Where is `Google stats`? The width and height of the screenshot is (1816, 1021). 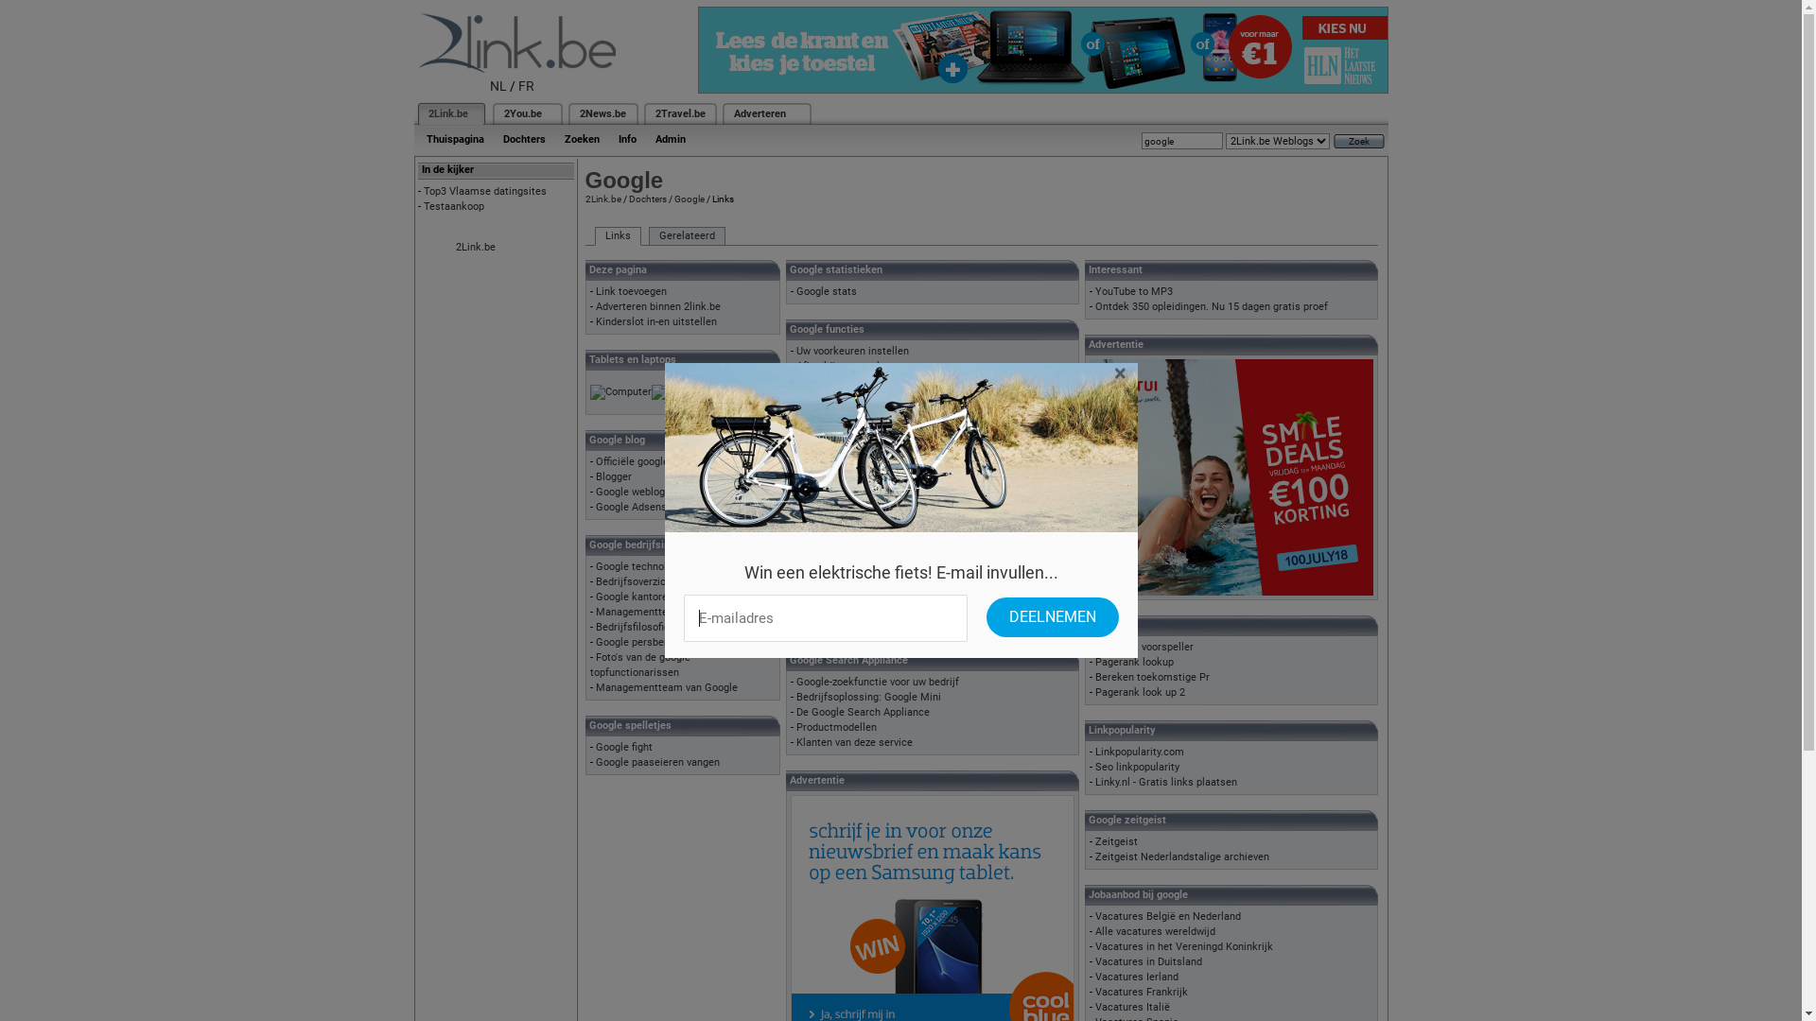
Google stats is located at coordinates (827, 291).